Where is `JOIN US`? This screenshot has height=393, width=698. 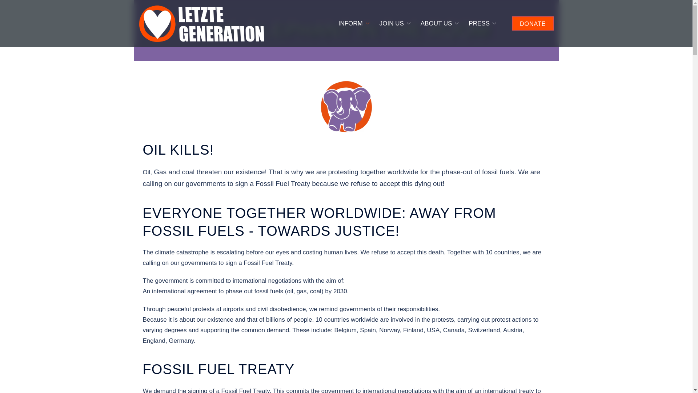 JOIN US is located at coordinates (392, 23).